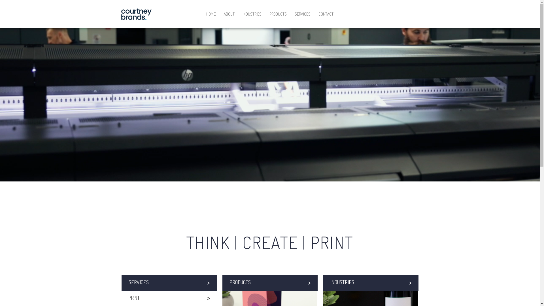 The image size is (544, 306). What do you see at coordinates (211, 14) in the screenshot?
I see `HOME` at bounding box center [211, 14].